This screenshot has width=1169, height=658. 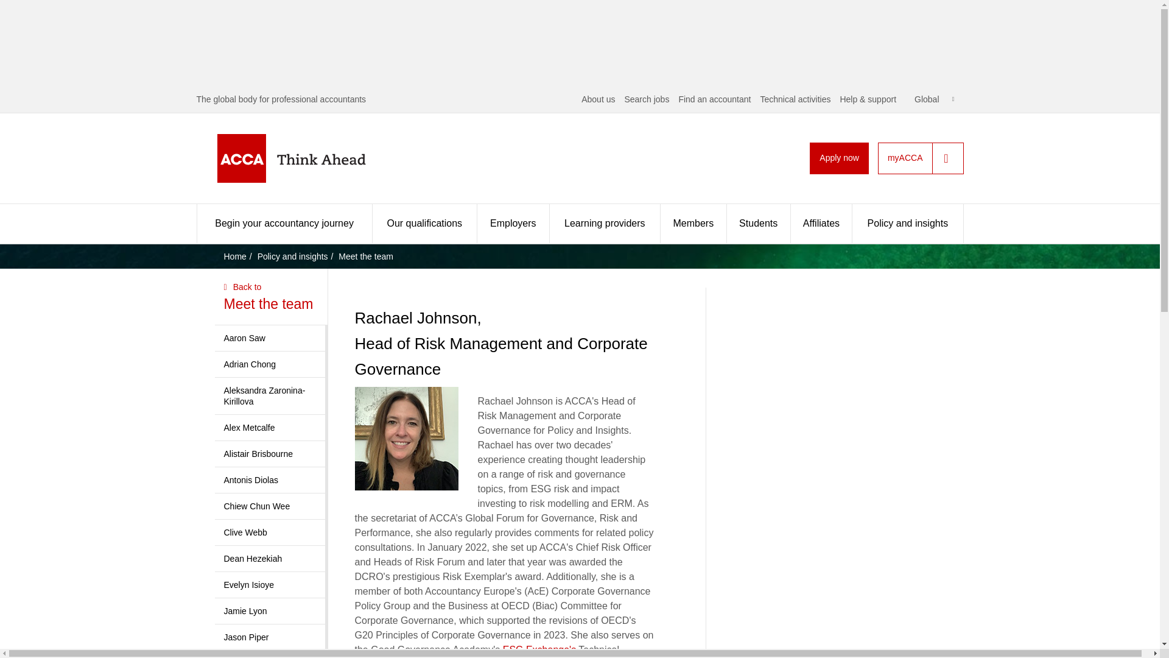 What do you see at coordinates (714, 99) in the screenshot?
I see `Find an accountant` at bounding box center [714, 99].